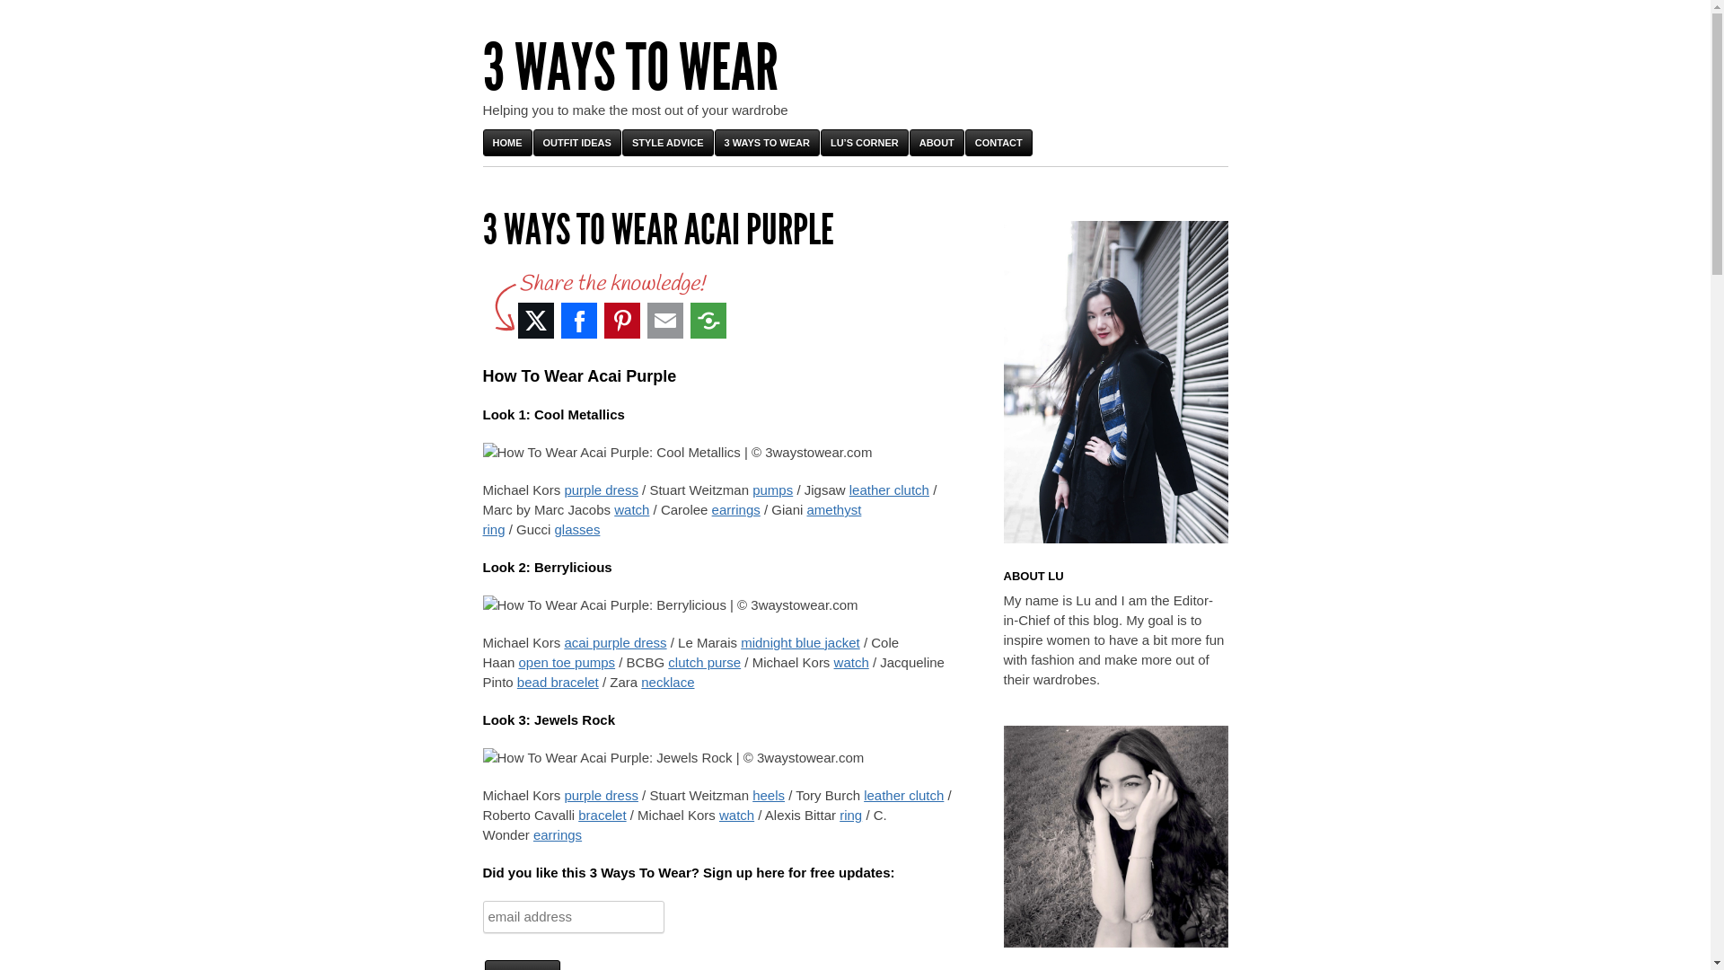 This screenshot has height=970, width=1724. Describe the element at coordinates (767, 143) in the screenshot. I see `3 WAYS TO WEAR` at that location.